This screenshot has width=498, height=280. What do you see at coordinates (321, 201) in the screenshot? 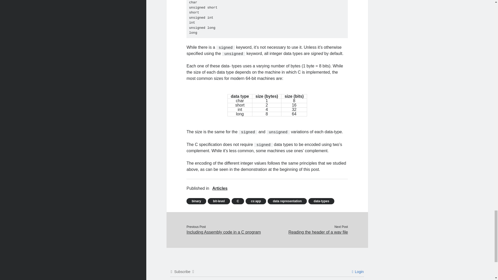
I see `View all posts tagged data-types` at bounding box center [321, 201].